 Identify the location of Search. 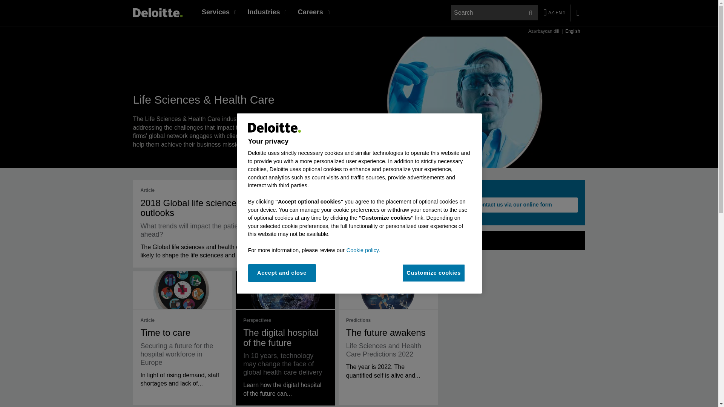
(530, 13).